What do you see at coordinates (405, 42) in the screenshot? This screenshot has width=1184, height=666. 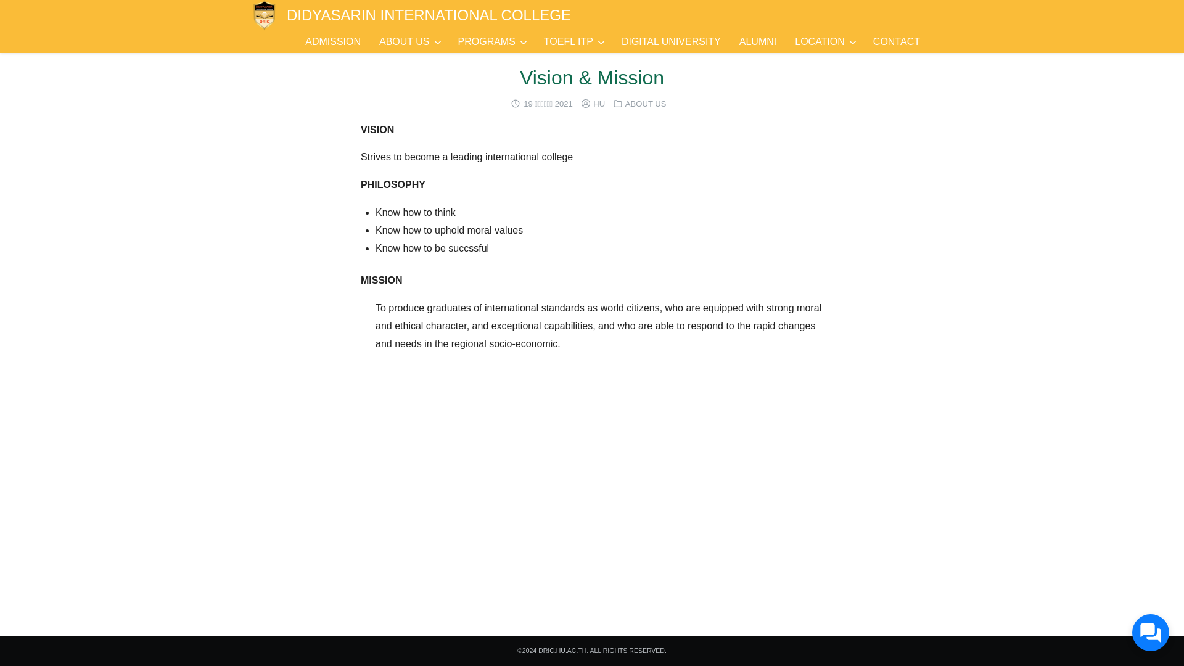 I see `ABOUT US` at bounding box center [405, 42].